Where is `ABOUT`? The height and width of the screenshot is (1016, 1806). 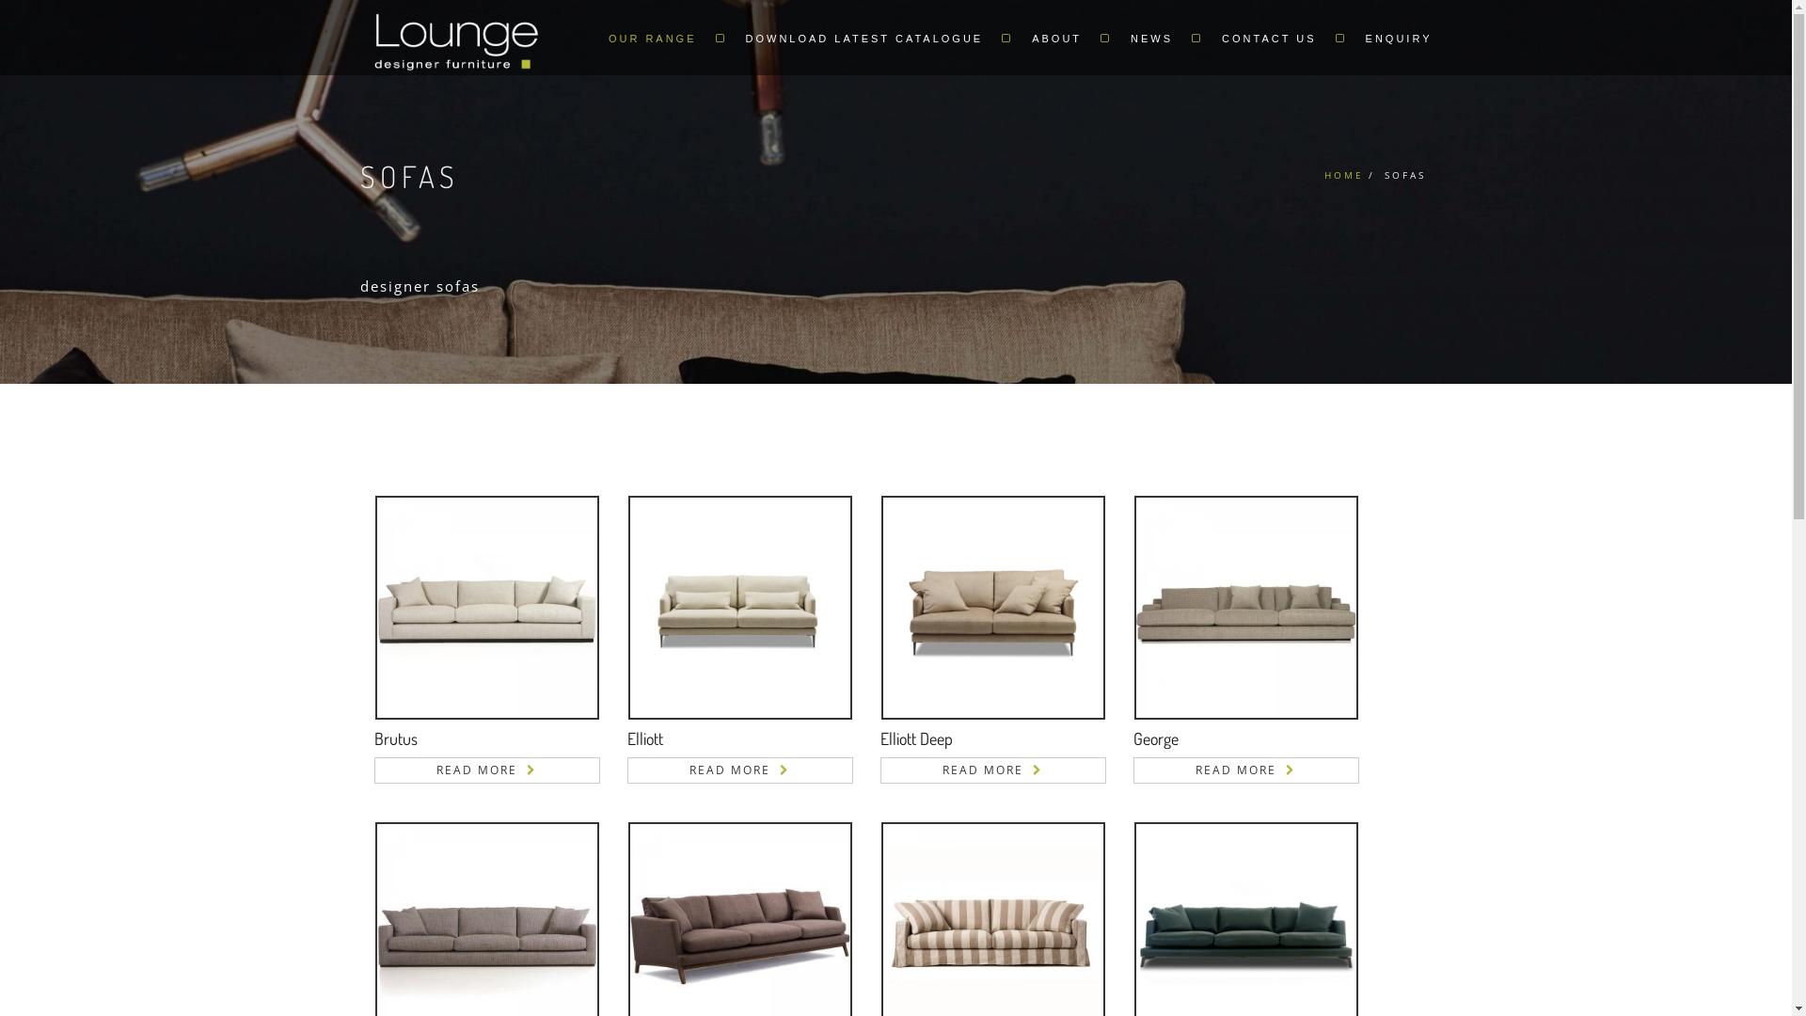 ABOUT is located at coordinates (1063, 38).